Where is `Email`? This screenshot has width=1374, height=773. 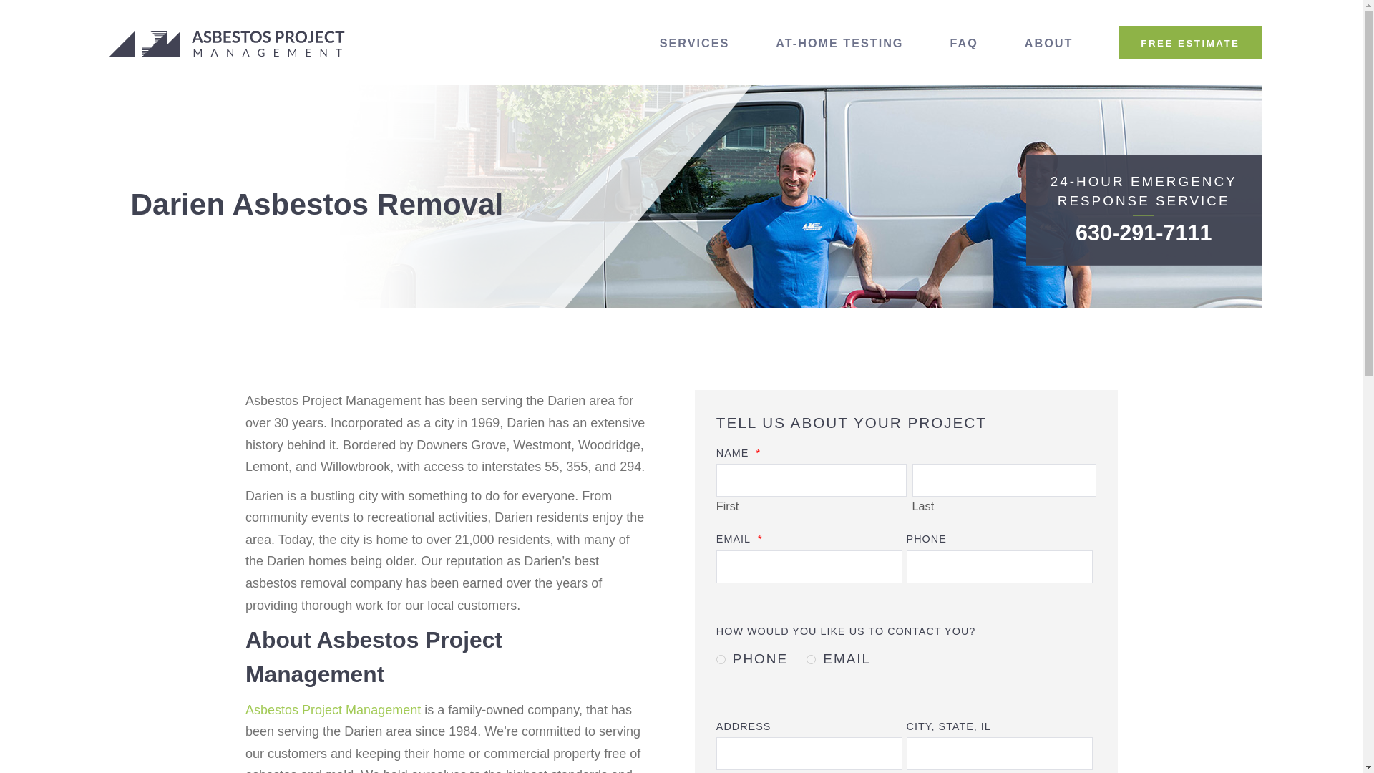 Email is located at coordinates (812, 658).